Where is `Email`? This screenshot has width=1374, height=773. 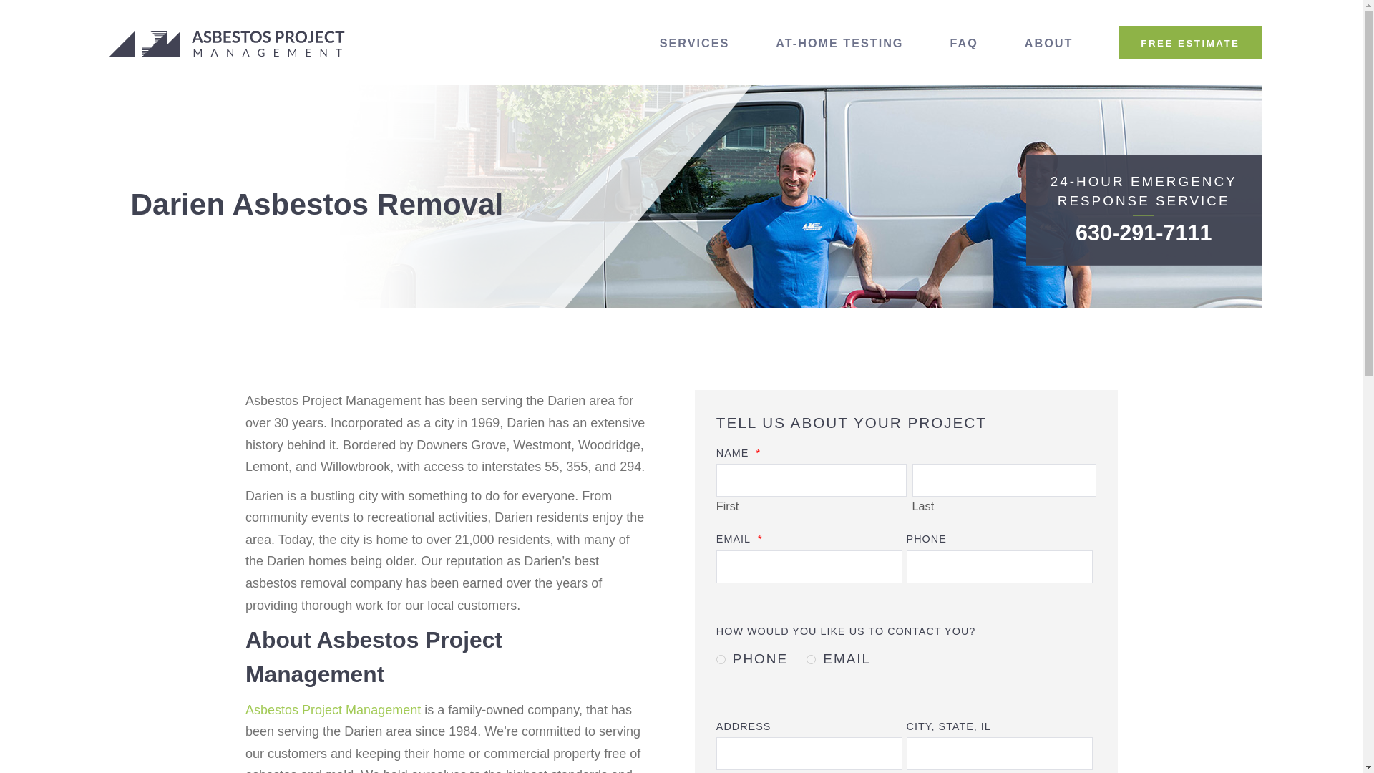 Email is located at coordinates (812, 658).